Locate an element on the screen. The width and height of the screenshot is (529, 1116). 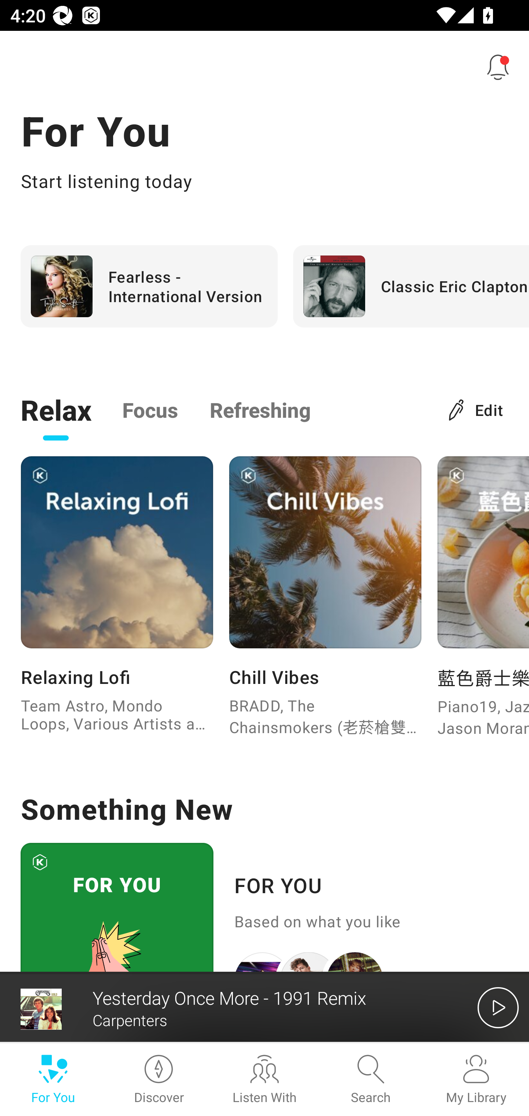
Notification is located at coordinates (498, 67).